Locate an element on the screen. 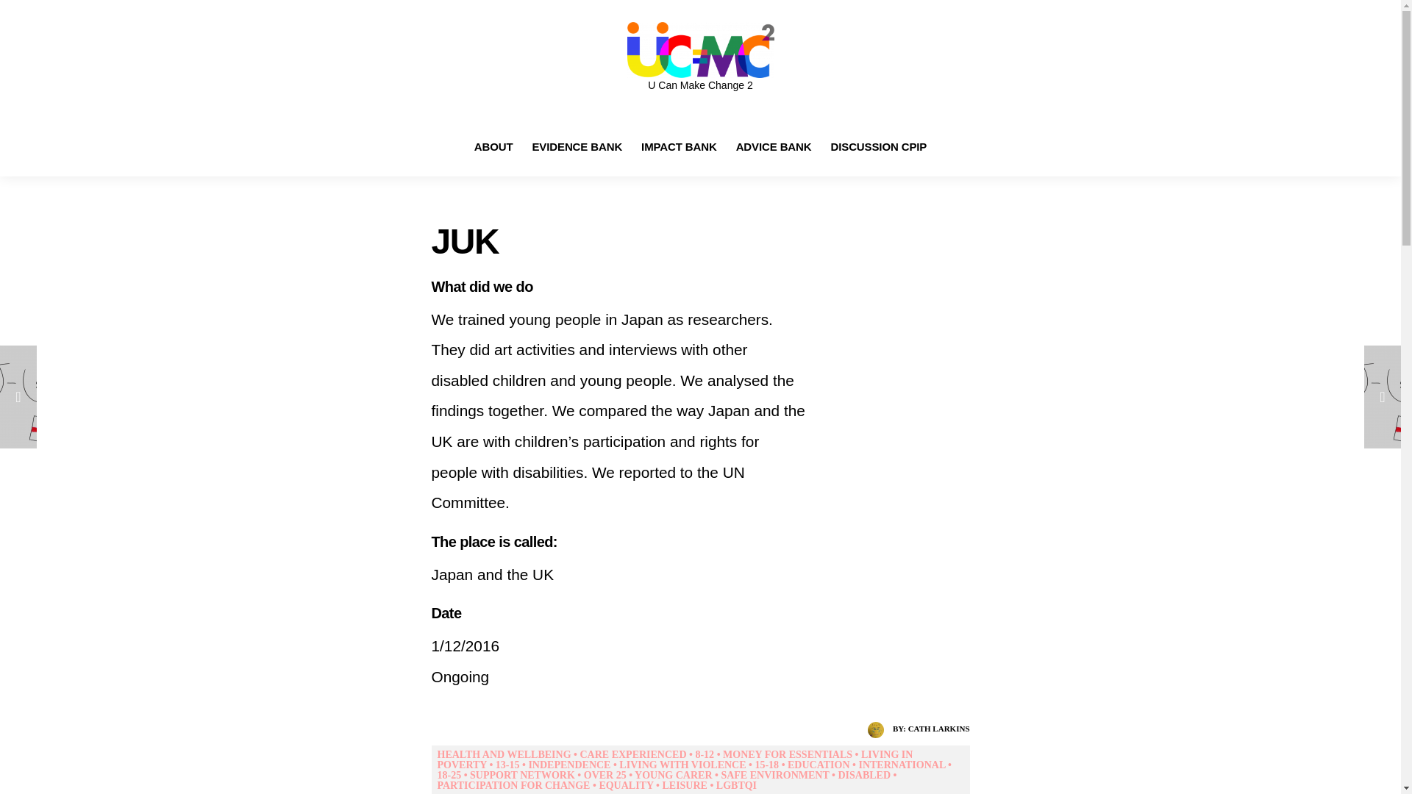 Image resolution: width=1412 pixels, height=794 pixels. ABOUT is located at coordinates (494, 146).